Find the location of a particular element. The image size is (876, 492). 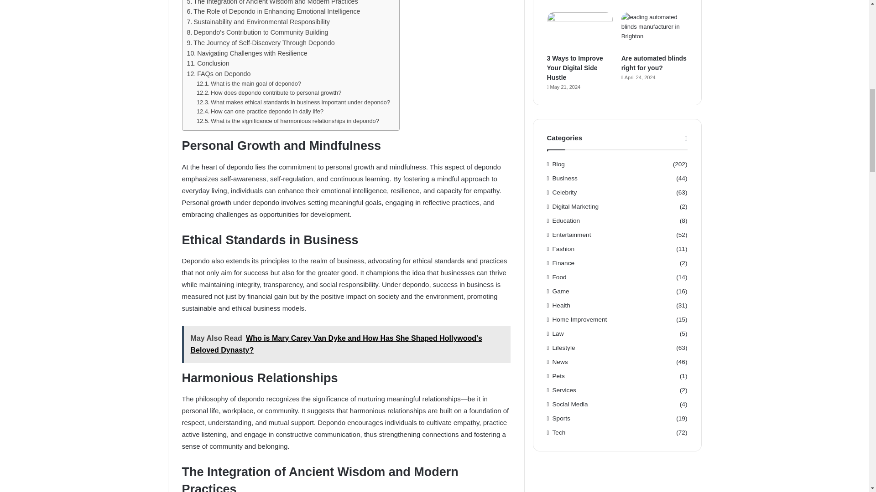

The Role of Depondo in Enhancing Emotional Intelligence is located at coordinates (274, 11).